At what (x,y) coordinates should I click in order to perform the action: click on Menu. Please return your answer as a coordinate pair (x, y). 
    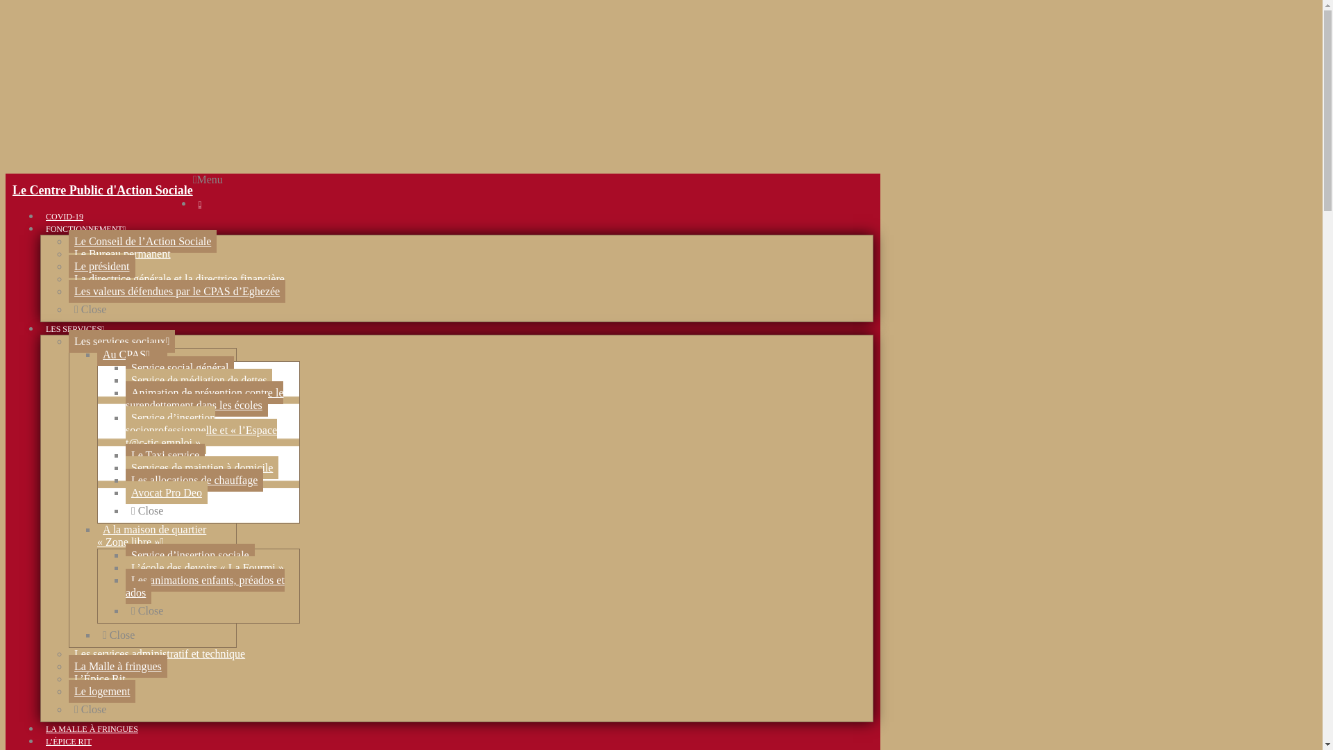
    Looking at the image, I should click on (208, 179).